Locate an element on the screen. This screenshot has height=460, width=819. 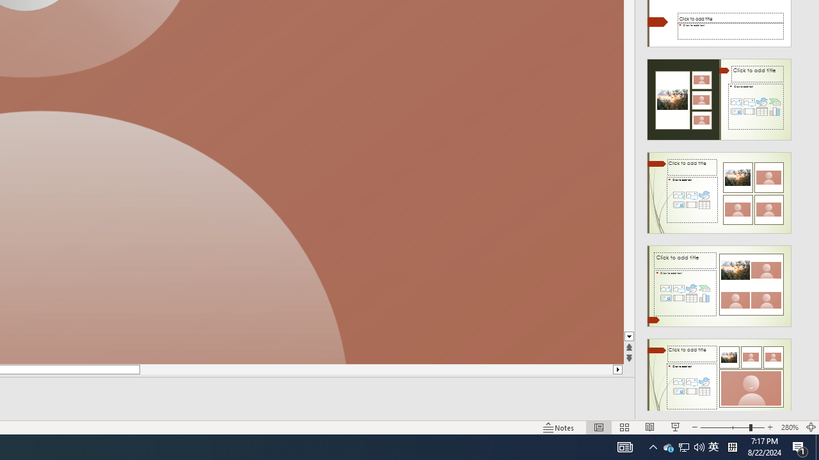
Zoom 280% is located at coordinates (790, 427).